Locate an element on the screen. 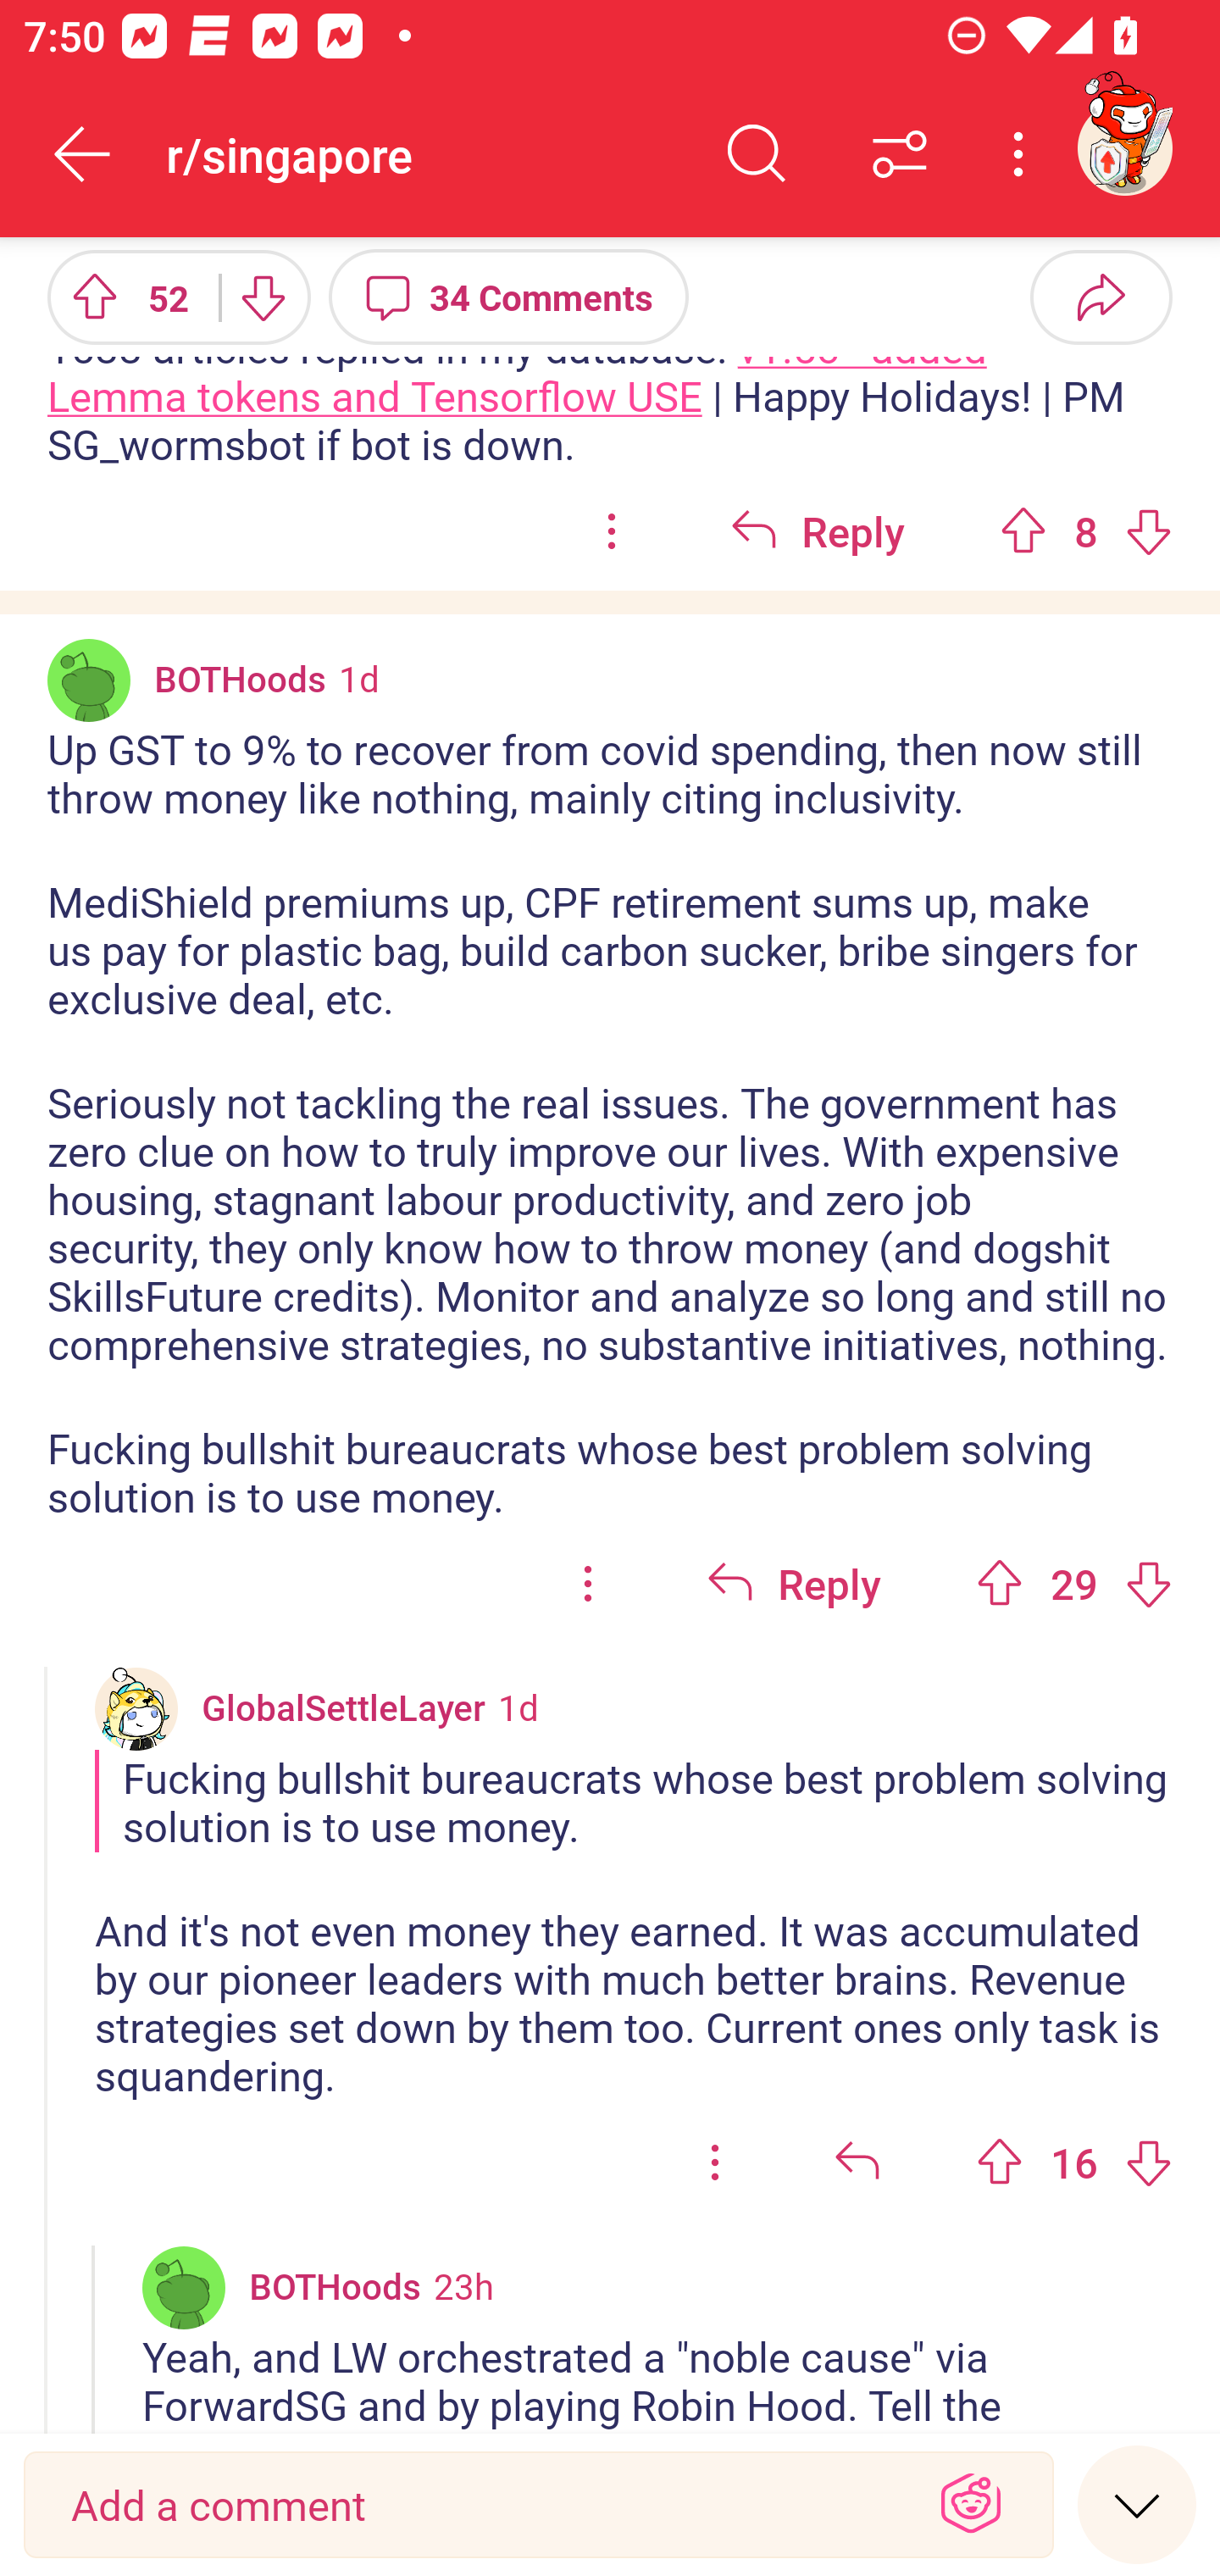 This screenshot has height=2576, width=1220. More options is located at coordinates (1023, 154).